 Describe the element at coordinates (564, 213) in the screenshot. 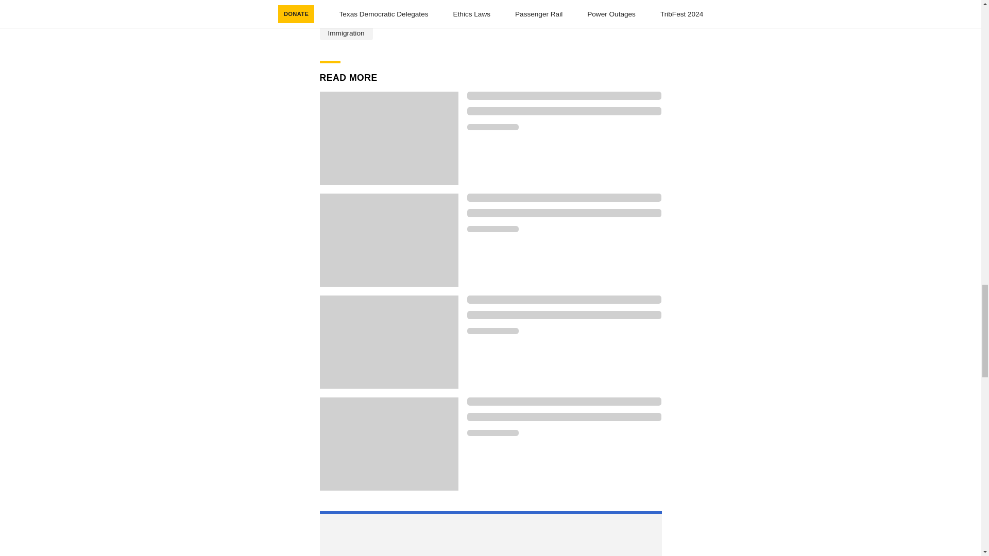

I see `Loading indicator` at that location.